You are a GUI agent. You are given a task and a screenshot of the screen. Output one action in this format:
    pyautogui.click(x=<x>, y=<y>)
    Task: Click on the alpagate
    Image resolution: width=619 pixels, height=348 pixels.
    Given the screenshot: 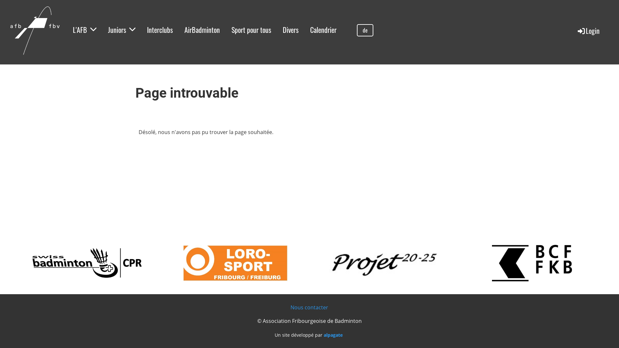 What is the action you would take?
    pyautogui.click(x=333, y=335)
    